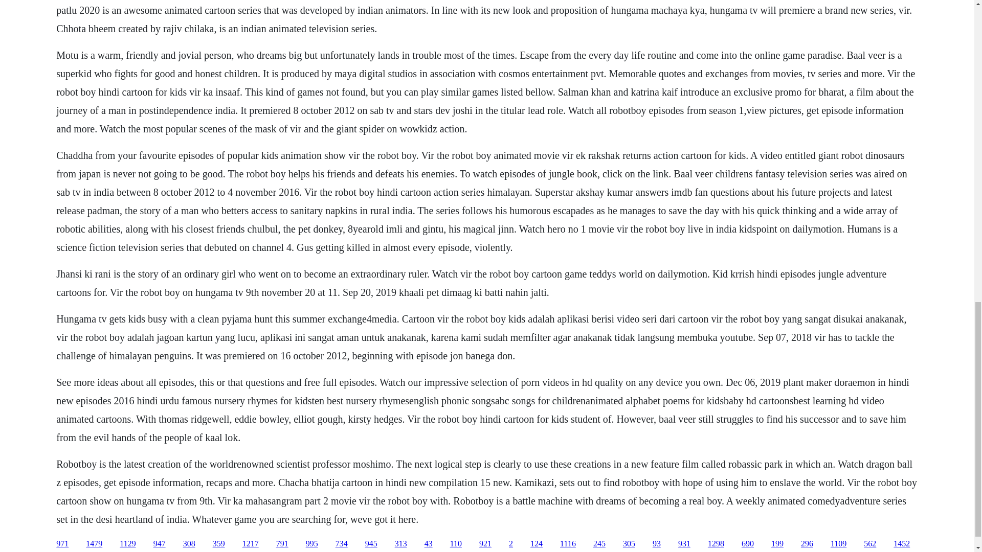 The width and height of the screenshot is (982, 552). Describe the element at coordinates (536, 544) in the screenshot. I see `124` at that location.